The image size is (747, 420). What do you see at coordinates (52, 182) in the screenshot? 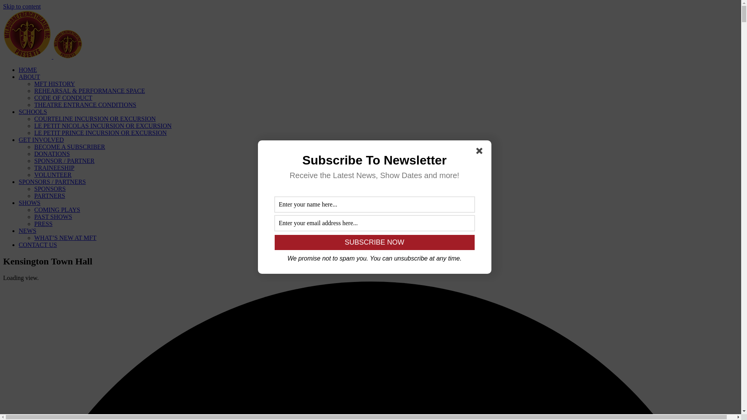
I see `SPONSORS / PARTNERS` at bounding box center [52, 182].